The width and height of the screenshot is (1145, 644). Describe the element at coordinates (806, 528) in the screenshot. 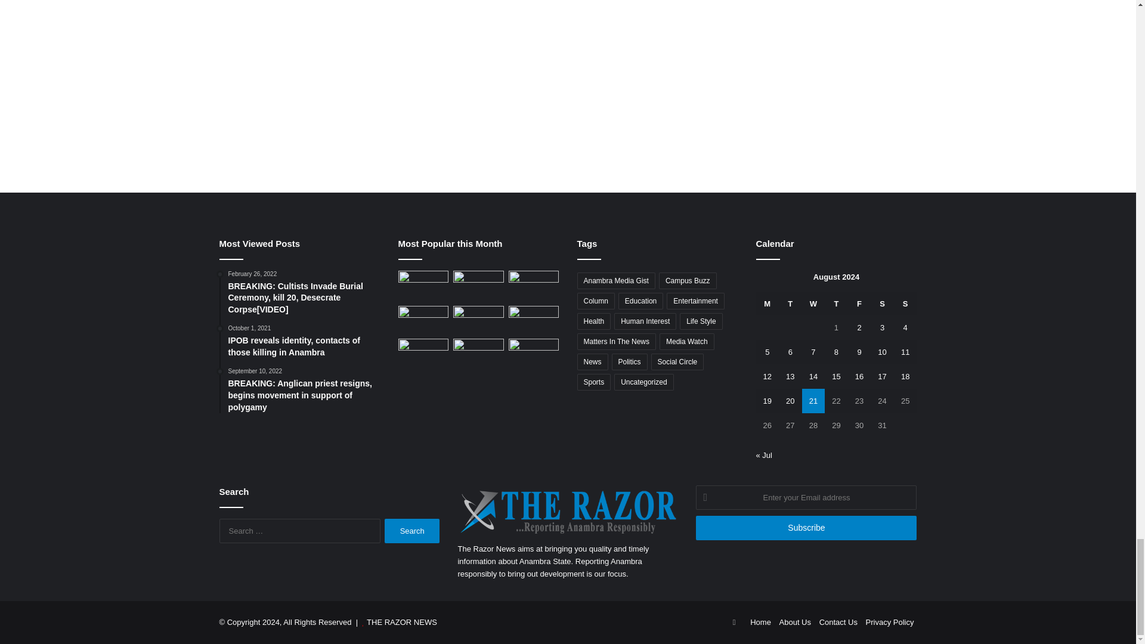

I see `Subscribe` at that location.